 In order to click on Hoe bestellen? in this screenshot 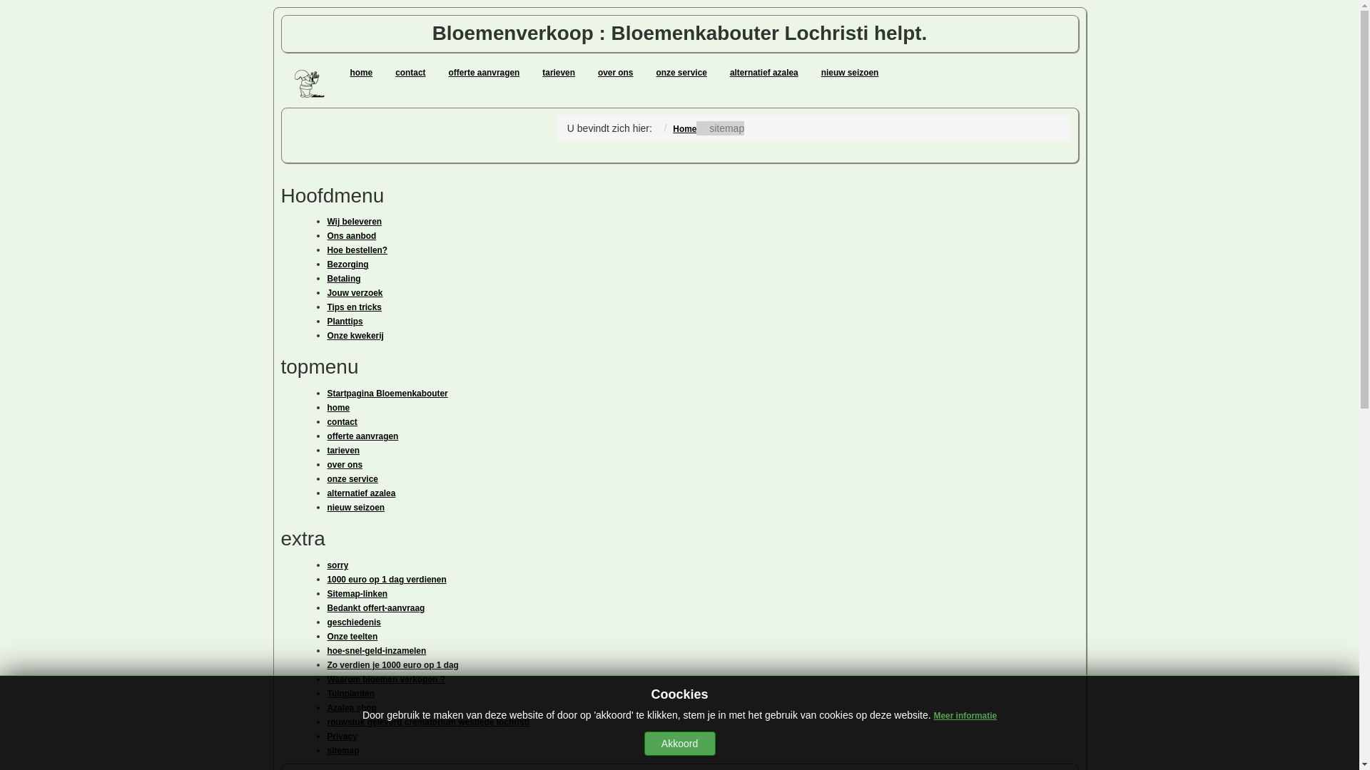, I will do `click(357, 250)`.